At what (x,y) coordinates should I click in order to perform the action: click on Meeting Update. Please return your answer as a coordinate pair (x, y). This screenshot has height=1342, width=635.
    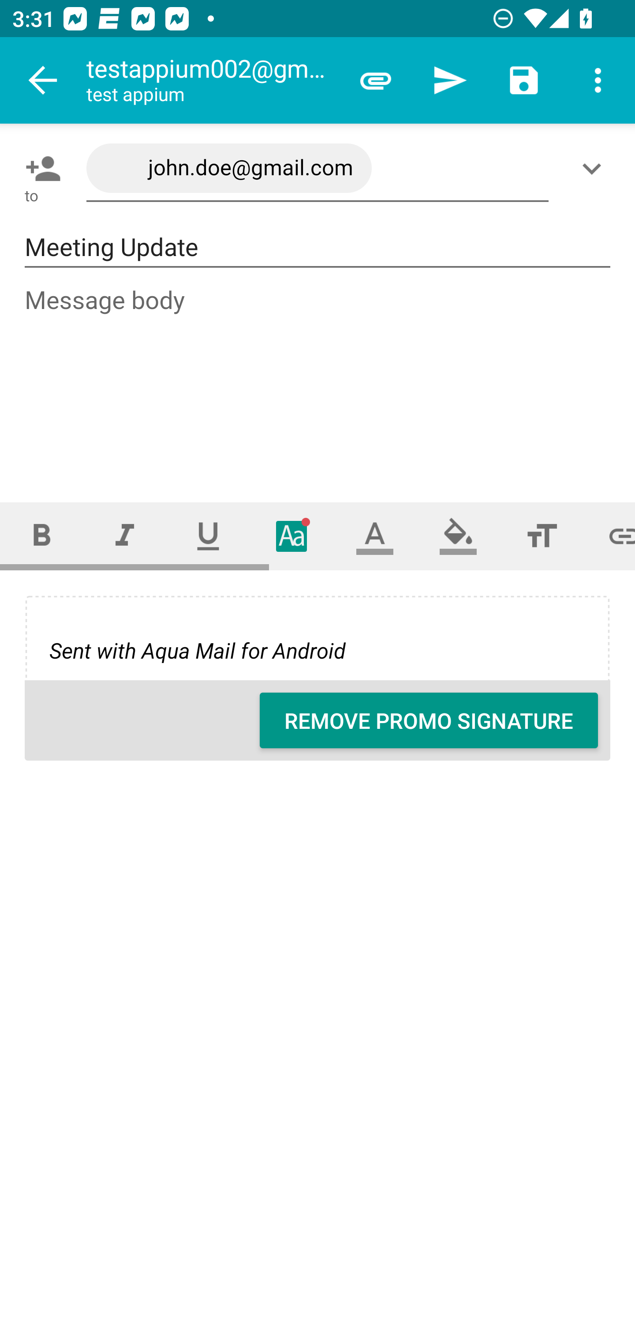
    Looking at the image, I should click on (317, 247).